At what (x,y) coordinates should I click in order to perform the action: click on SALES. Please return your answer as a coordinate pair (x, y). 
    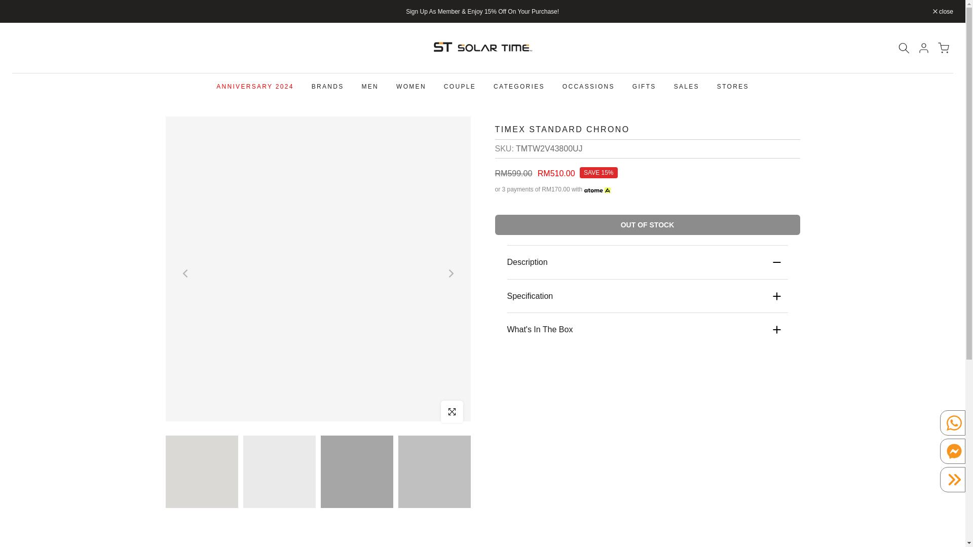
    Looking at the image, I should click on (686, 86).